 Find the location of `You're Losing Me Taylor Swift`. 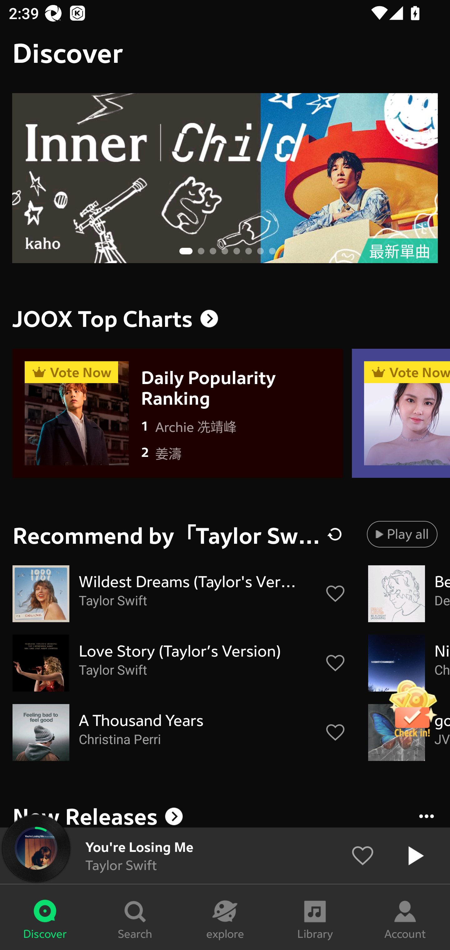

You're Losing Me Taylor Swift is located at coordinates (225, 856).